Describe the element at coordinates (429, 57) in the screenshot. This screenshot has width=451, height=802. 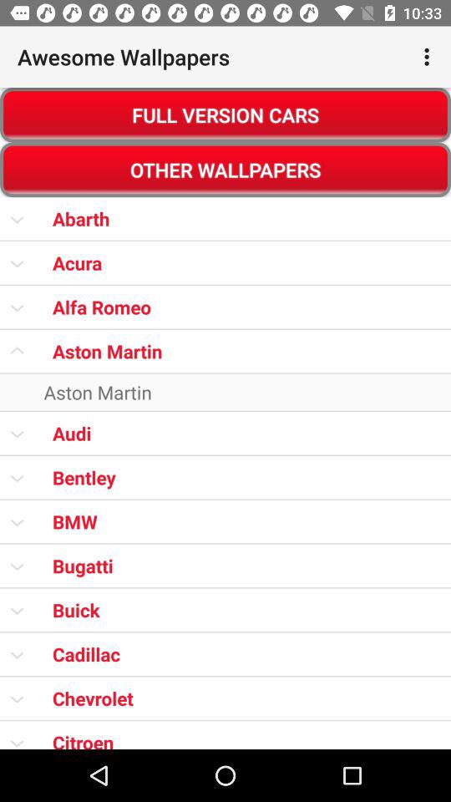
I see `choose icon above the full version cars icon` at that location.